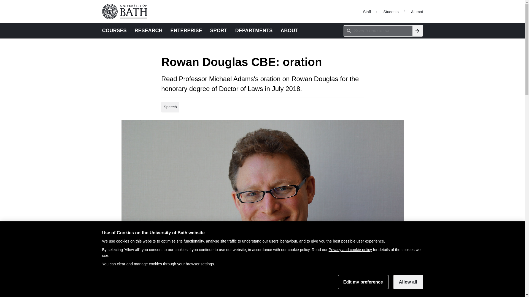 The height and width of the screenshot is (297, 529). I want to click on ABOUT, so click(289, 30).